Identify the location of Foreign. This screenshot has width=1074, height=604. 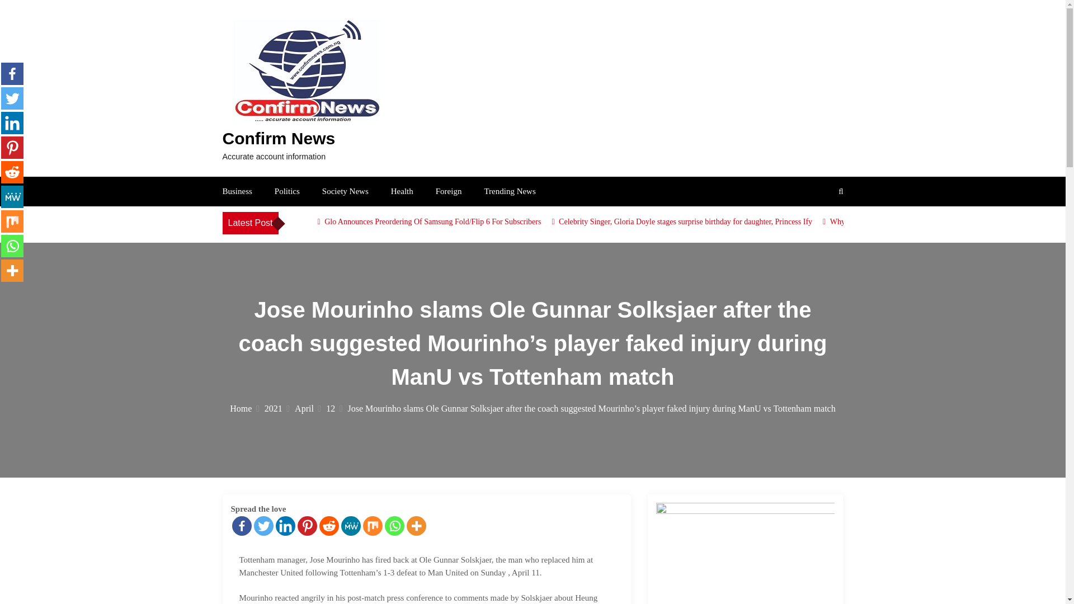
(449, 191).